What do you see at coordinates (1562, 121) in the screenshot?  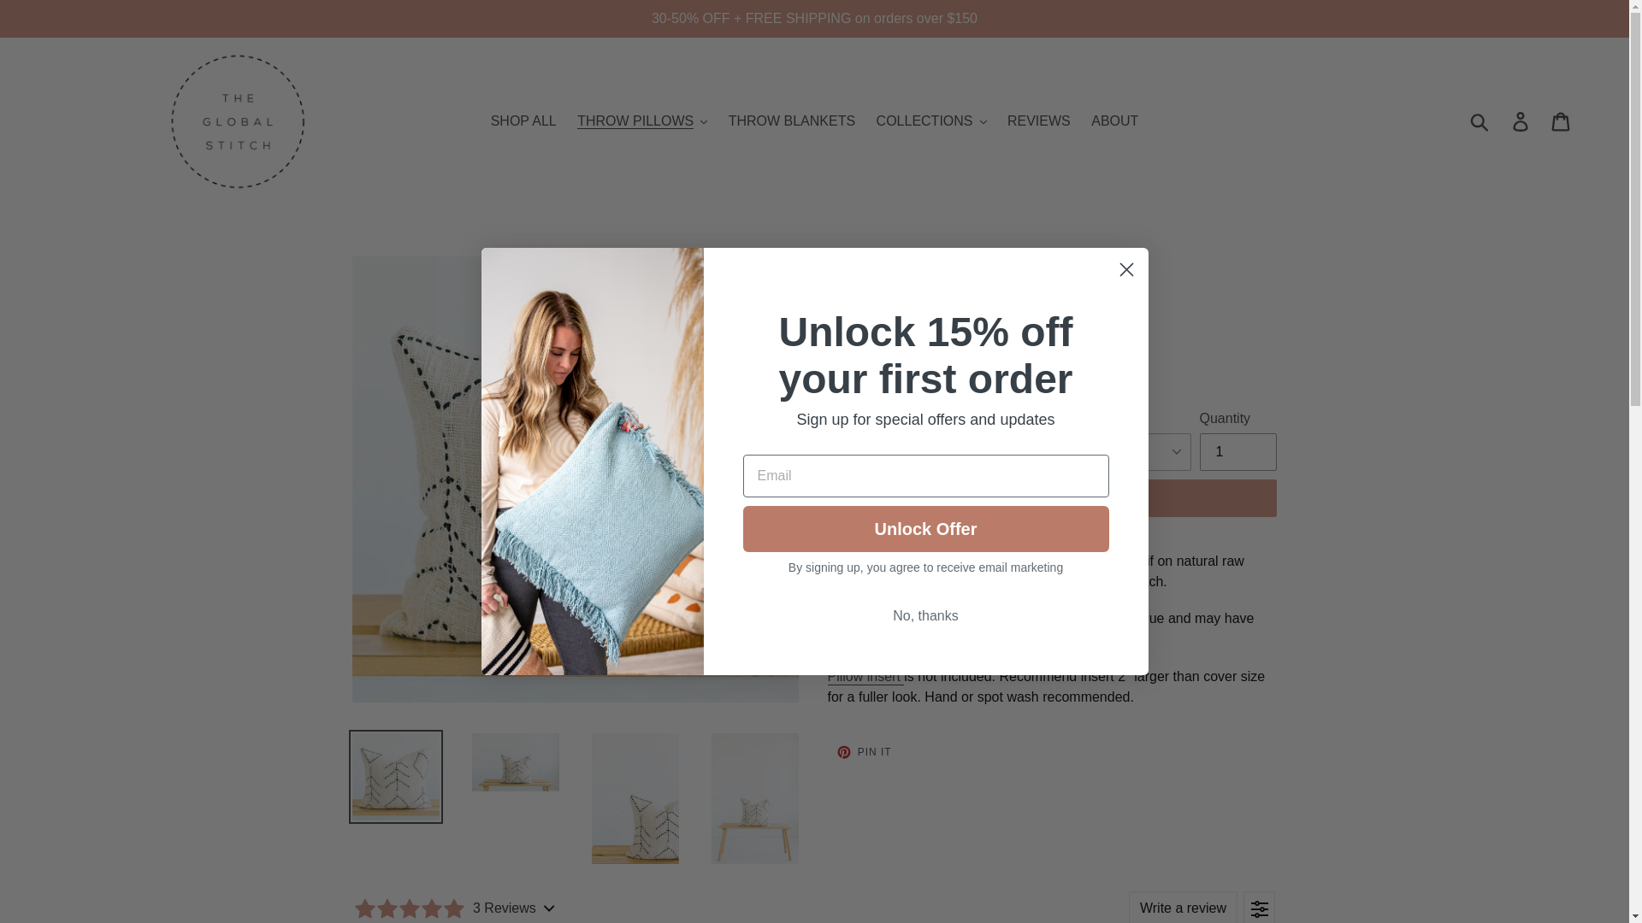 I see `Cart` at bounding box center [1562, 121].